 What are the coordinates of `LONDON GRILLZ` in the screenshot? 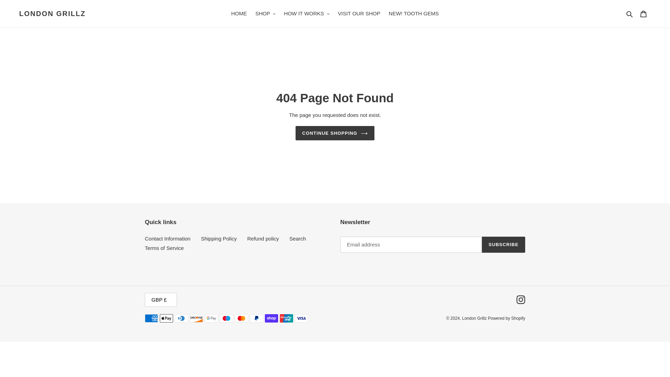 It's located at (52, 13).